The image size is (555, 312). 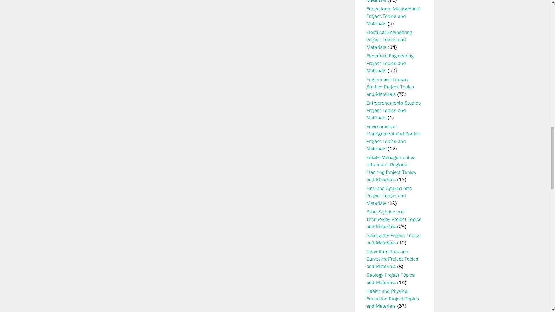 I want to click on Educational Foundations Project Topics and Materials, so click(x=393, y=1).